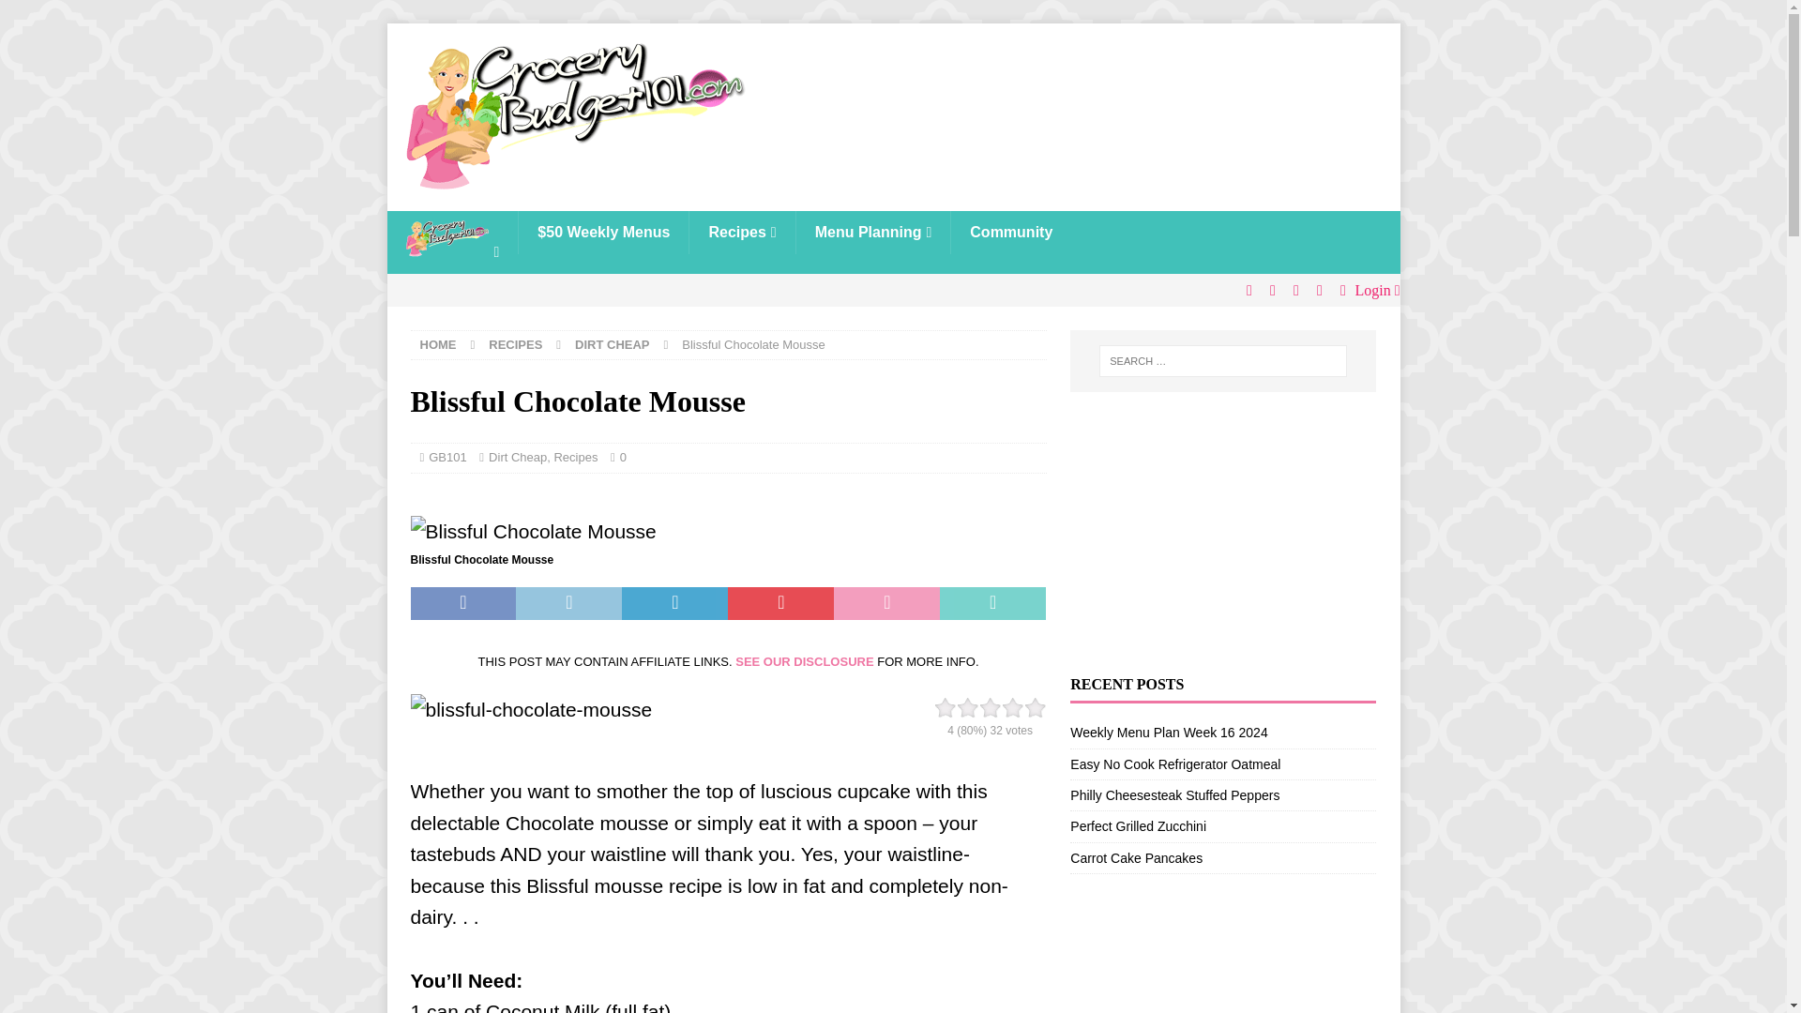 The image size is (1801, 1013). Describe the element at coordinates (668, 709) in the screenshot. I see `Blissful Chocolate Mousse` at that location.